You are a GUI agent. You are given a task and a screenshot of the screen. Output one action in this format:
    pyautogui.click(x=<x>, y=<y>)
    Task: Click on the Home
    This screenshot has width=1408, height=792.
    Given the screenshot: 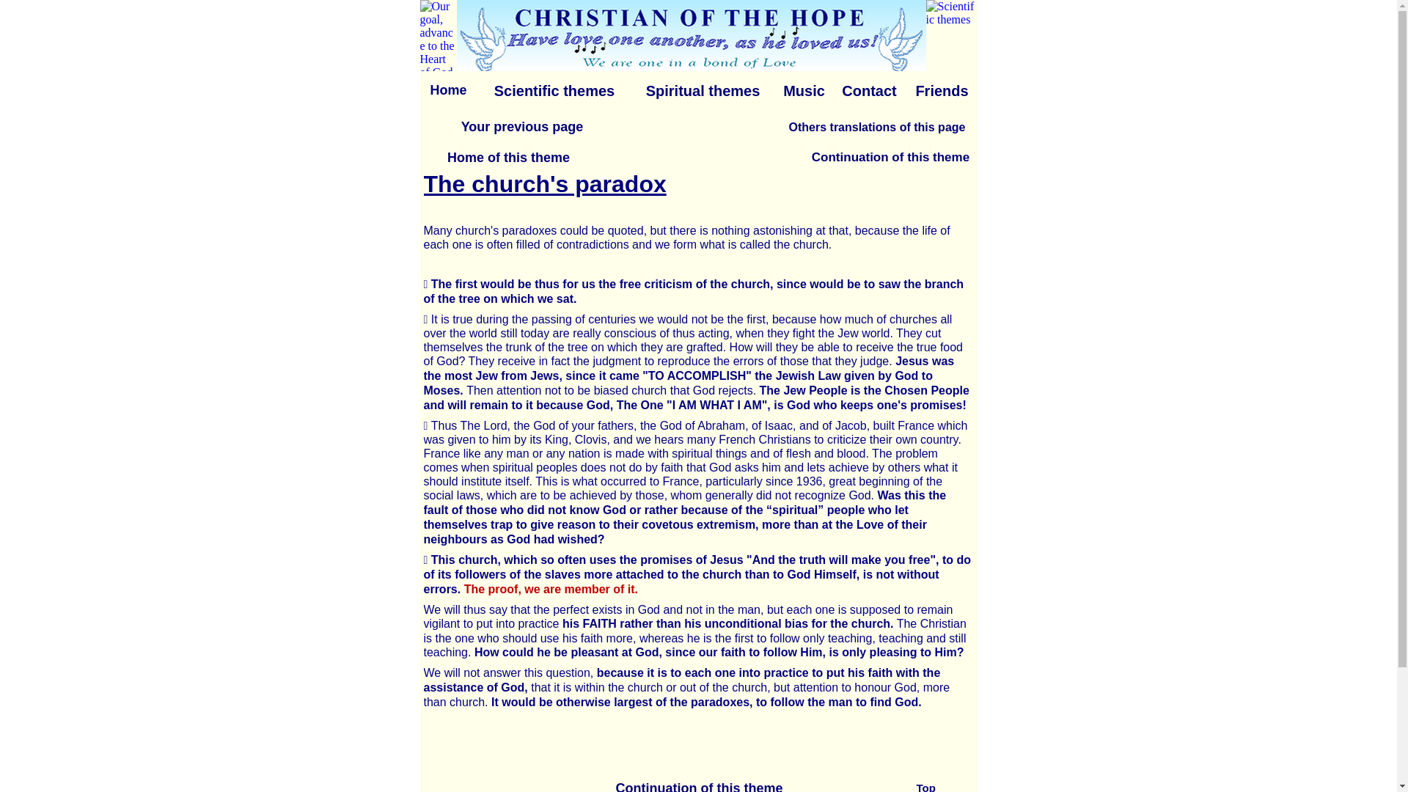 What is the action you would take?
    pyautogui.click(x=448, y=89)
    